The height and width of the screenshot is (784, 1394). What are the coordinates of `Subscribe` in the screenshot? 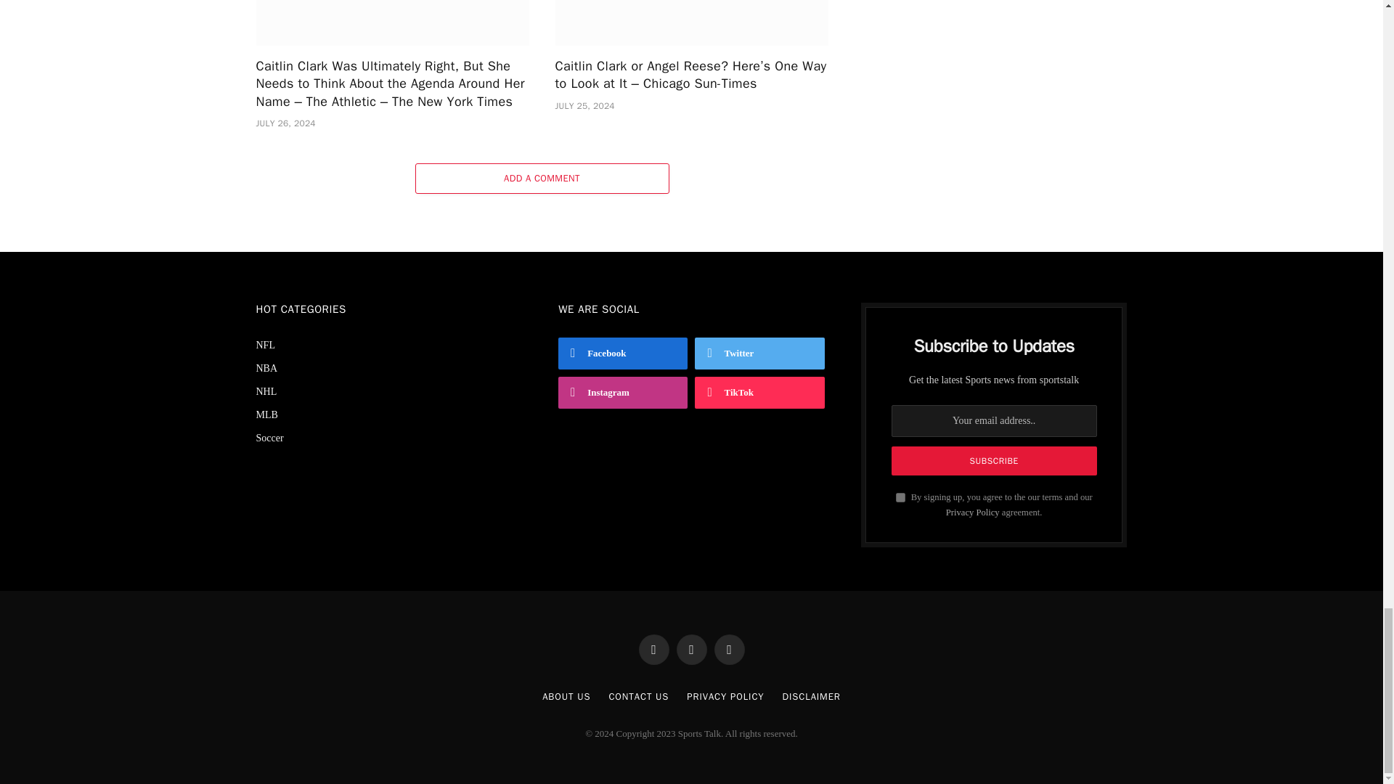 It's located at (995, 460).